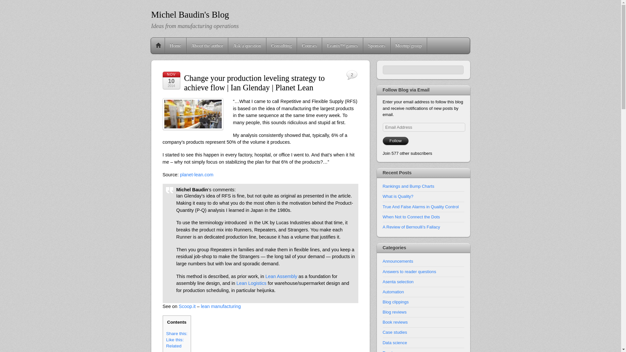  I want to click on Ask a question, so click(247, 46).